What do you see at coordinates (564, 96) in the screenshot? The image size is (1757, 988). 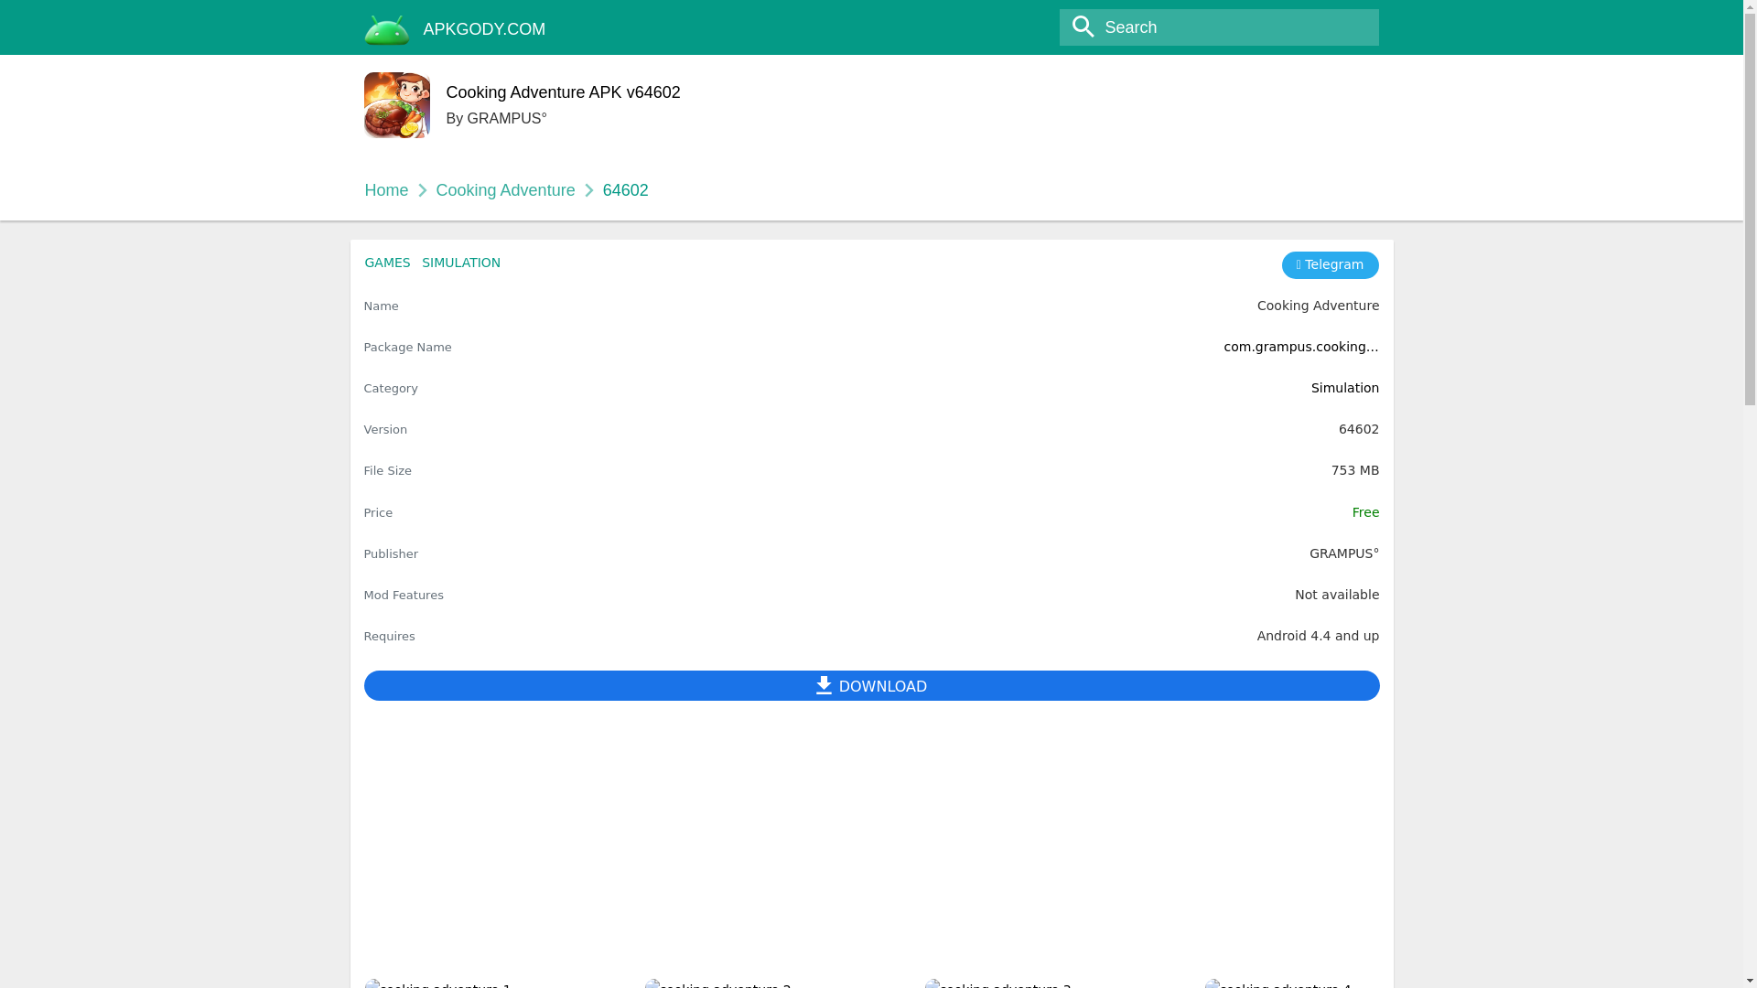 I see `Cooking Adventure APK v64602` at bounding box center [564, 96].